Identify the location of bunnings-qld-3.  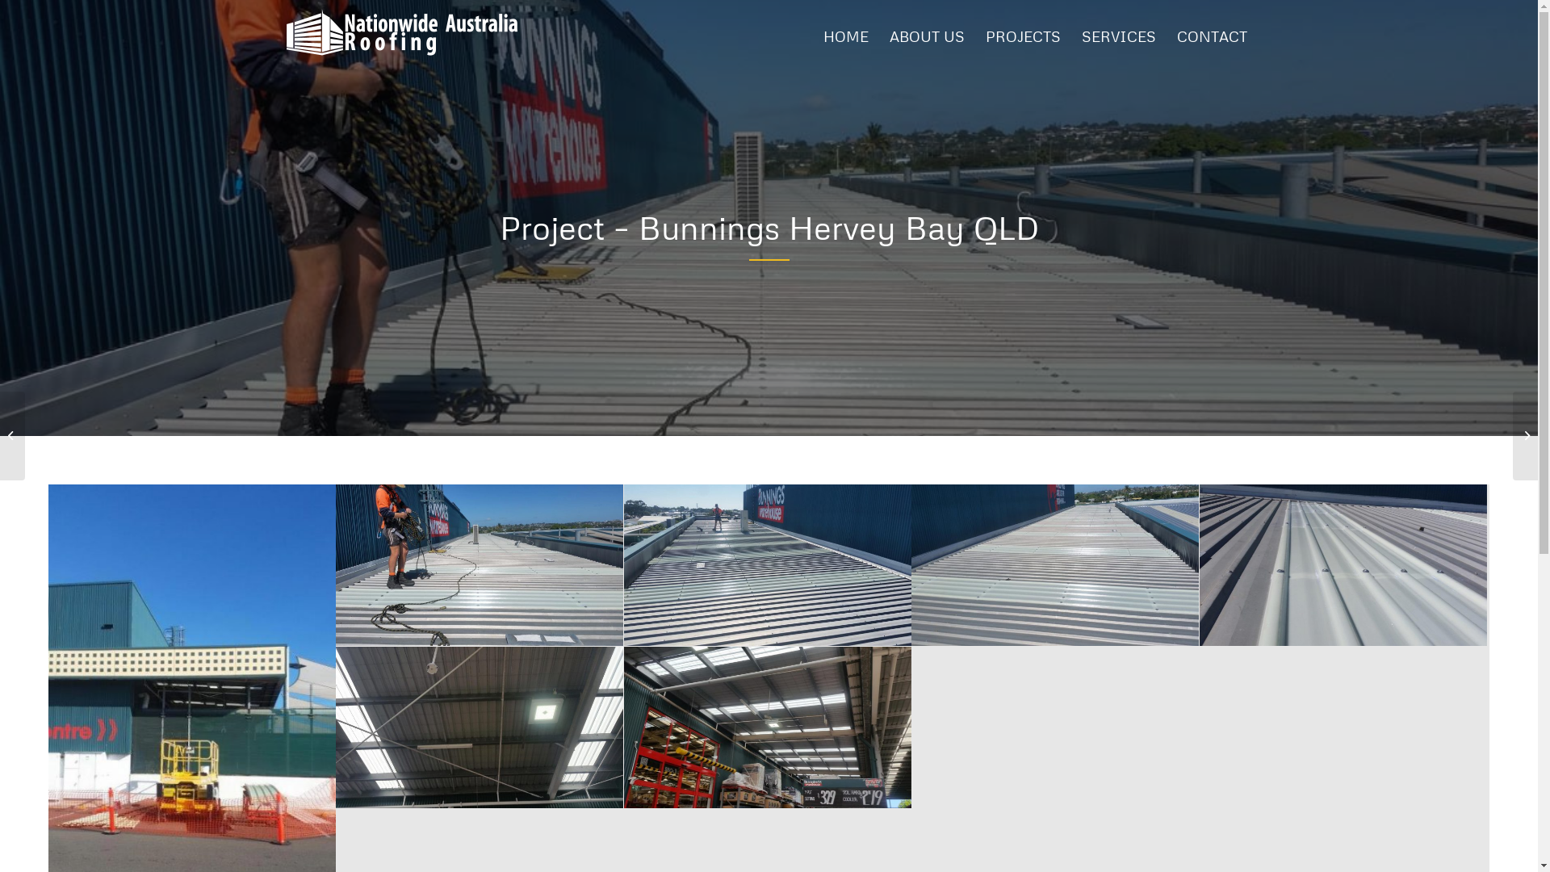
(1056, 565).